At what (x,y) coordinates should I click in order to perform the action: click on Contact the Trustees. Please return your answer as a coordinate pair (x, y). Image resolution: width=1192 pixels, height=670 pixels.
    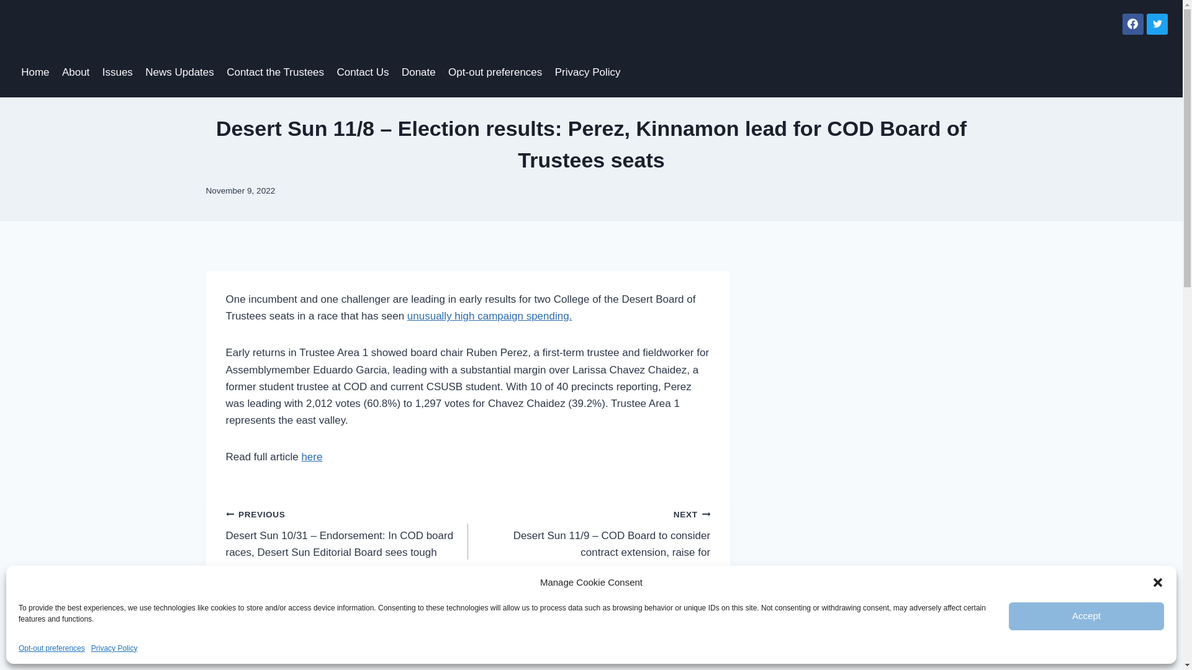
    Looking at the image, I should click on (275, 72).